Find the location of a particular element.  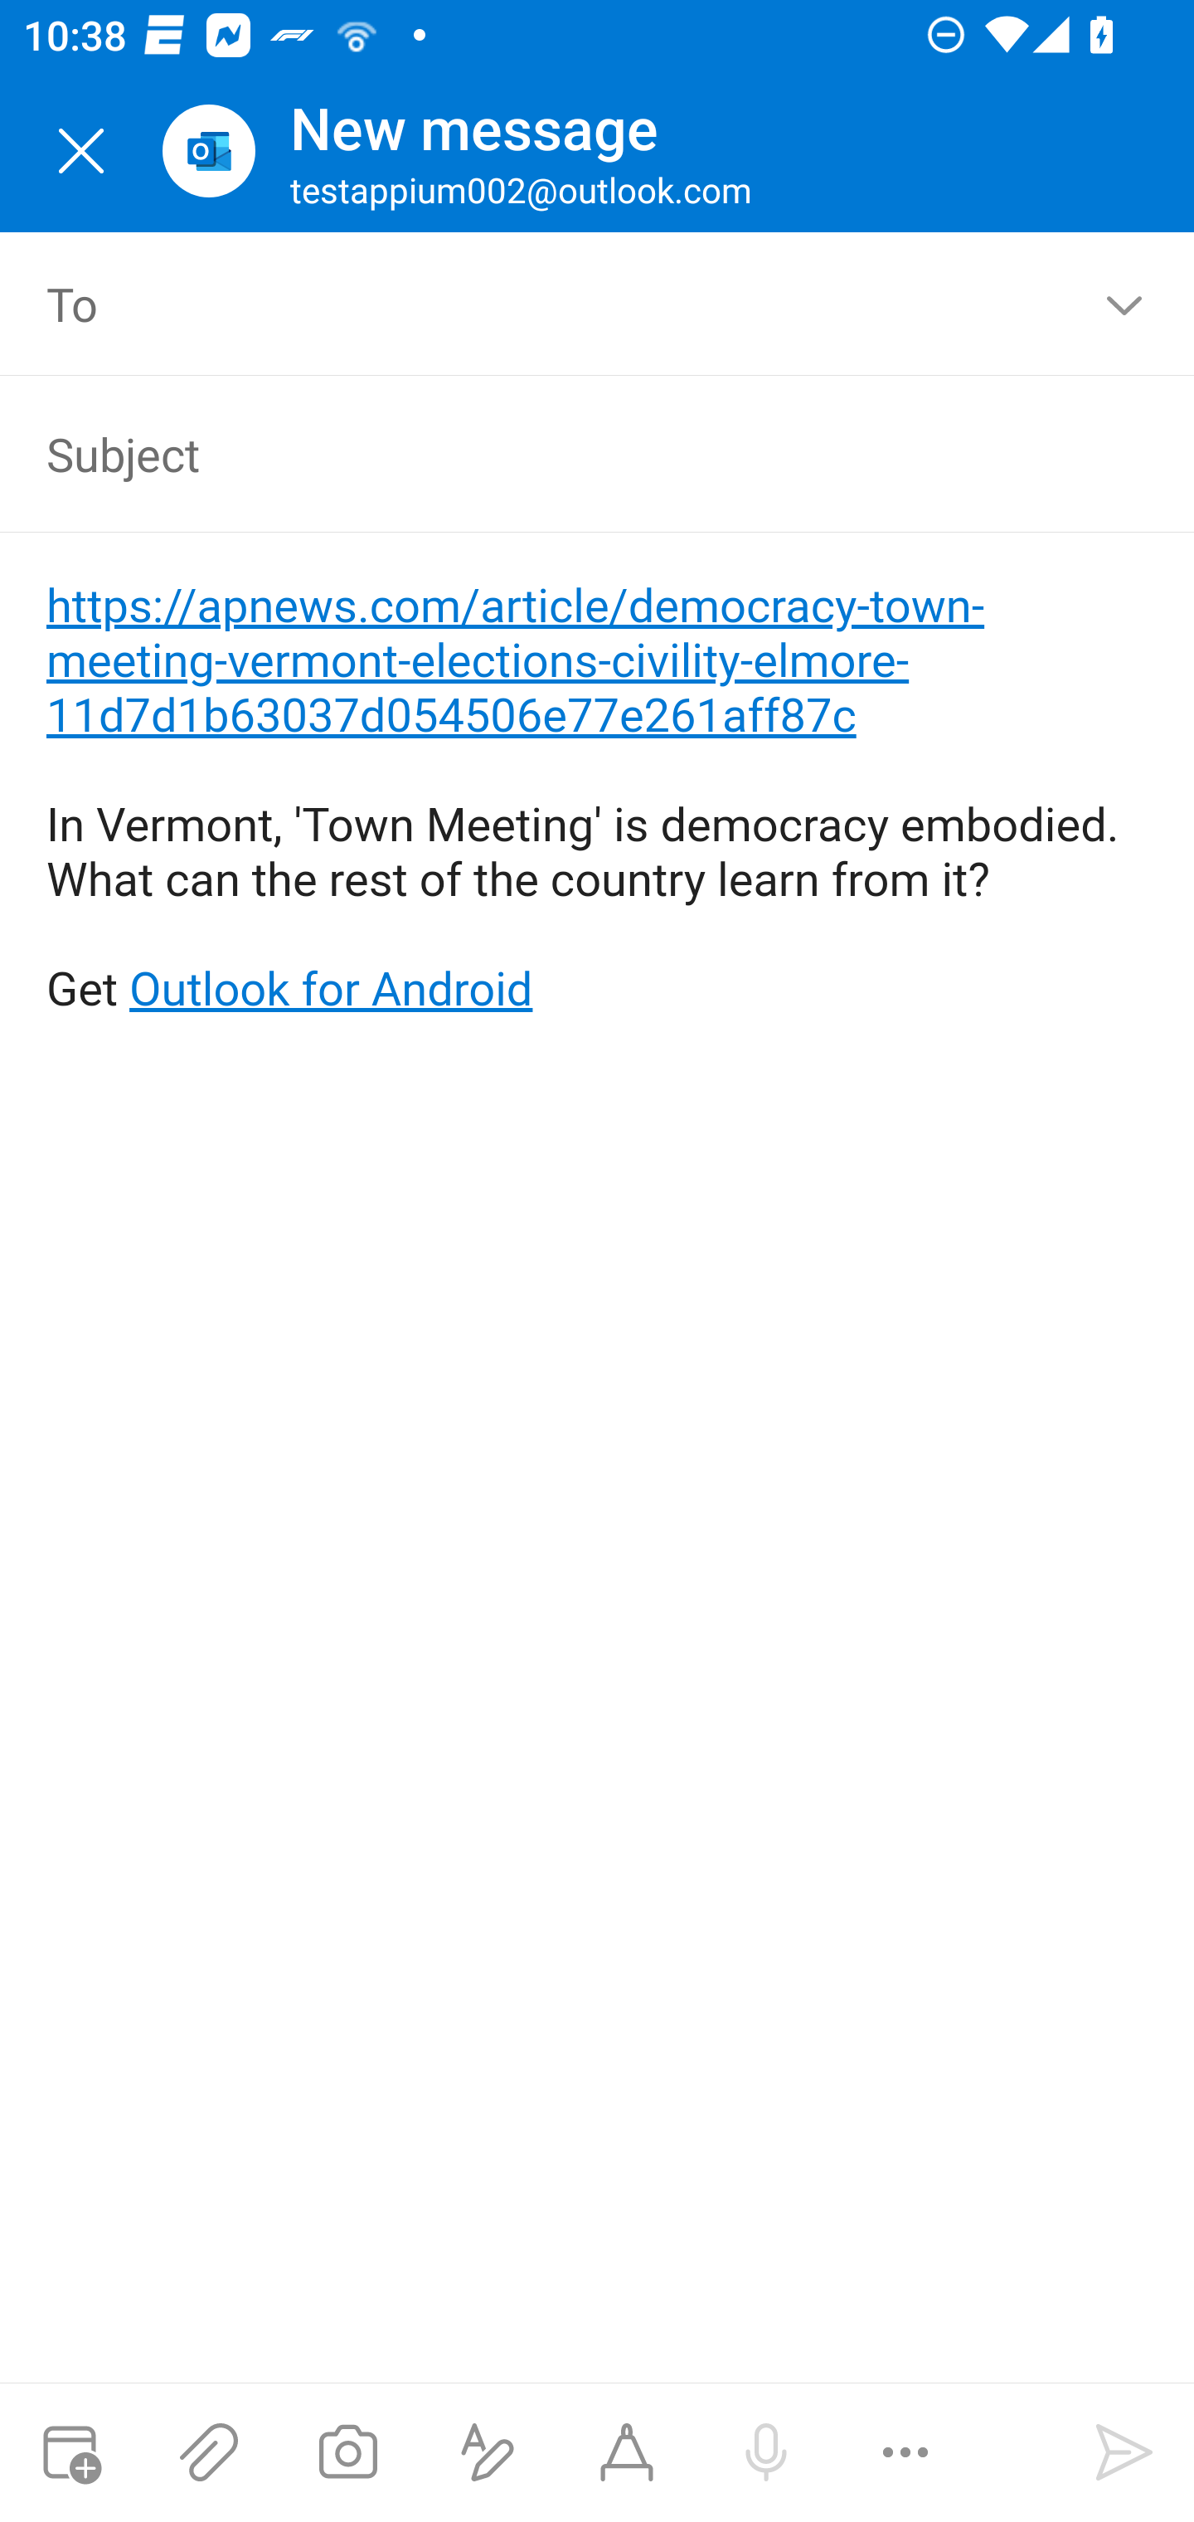

Show formatting options is located at coordinates (488, 2452).